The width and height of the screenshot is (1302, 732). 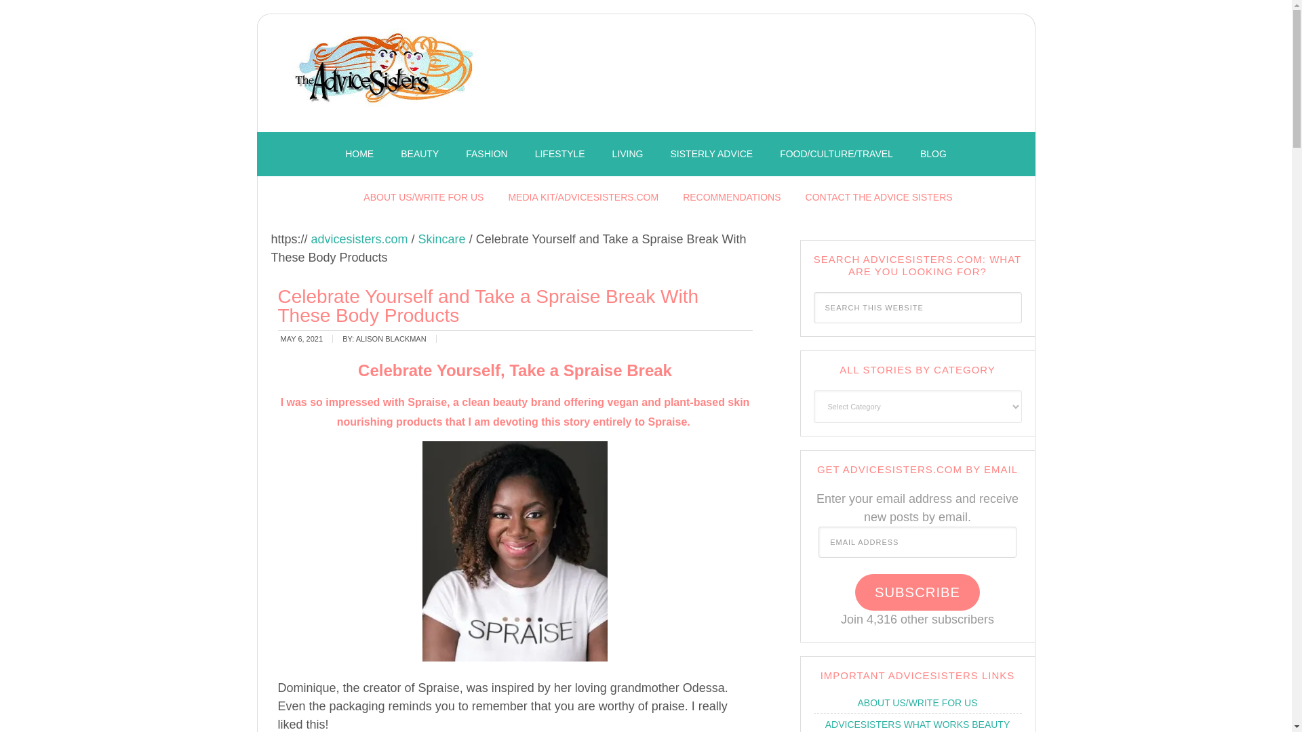 I want to click on BLOG, so click(x=933, y=155).